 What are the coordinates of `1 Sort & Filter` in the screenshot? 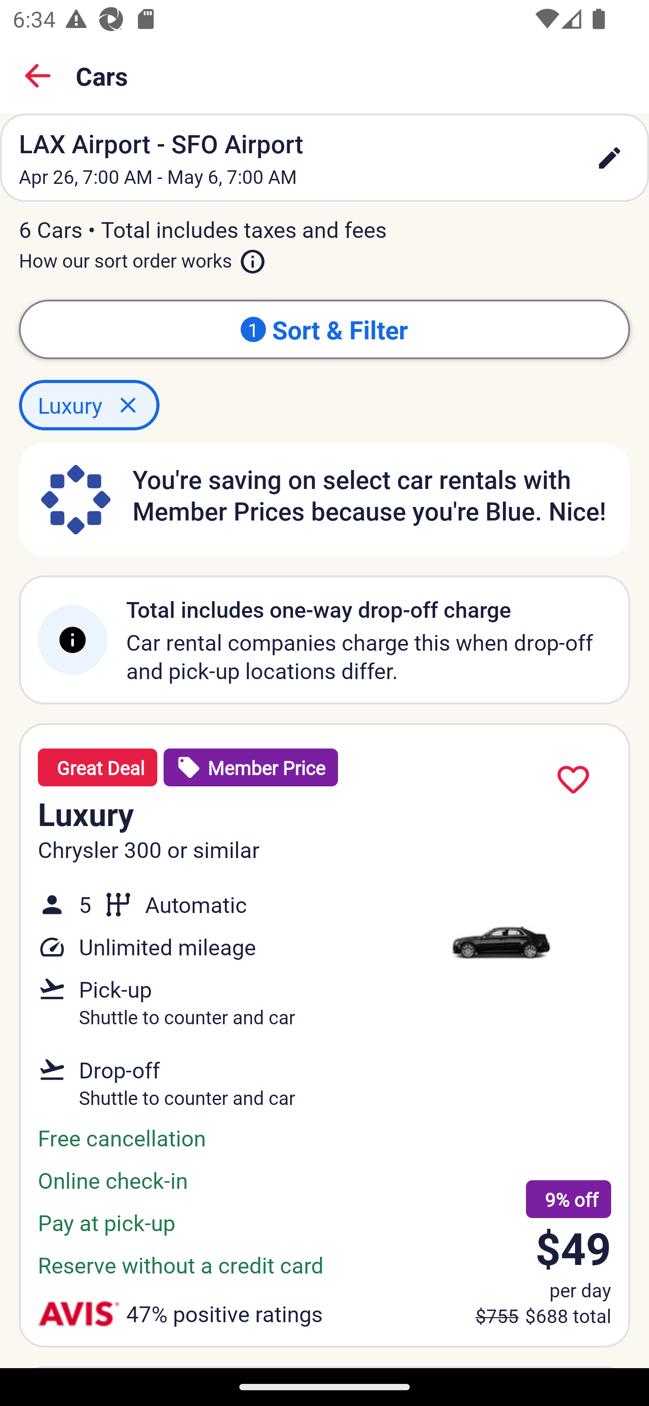 It's located at (324, 329).